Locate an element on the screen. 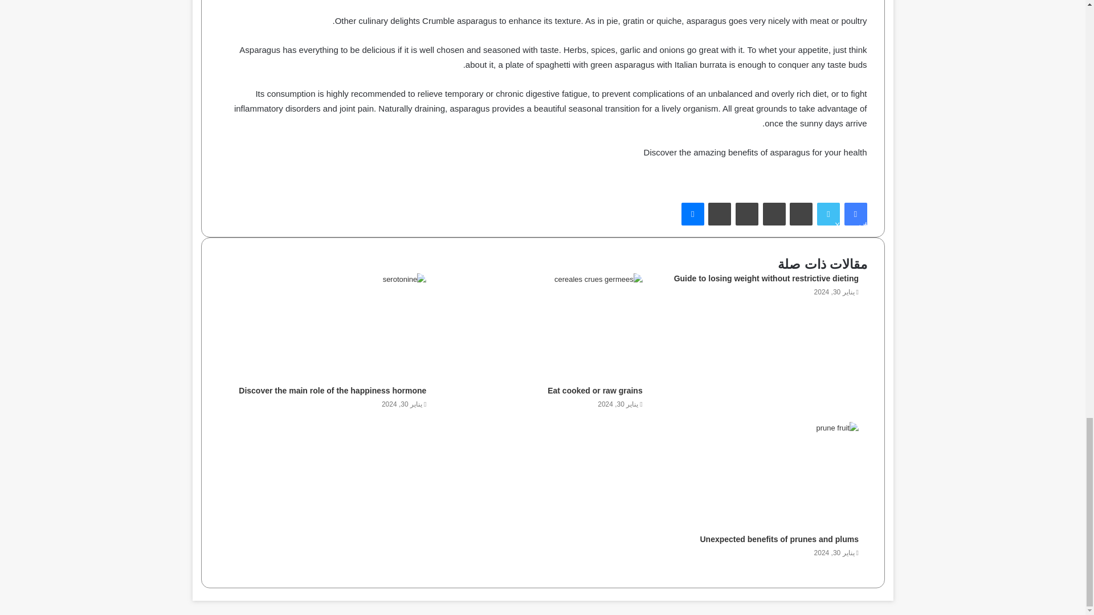  Reddit is located at coordinates (719, 214).